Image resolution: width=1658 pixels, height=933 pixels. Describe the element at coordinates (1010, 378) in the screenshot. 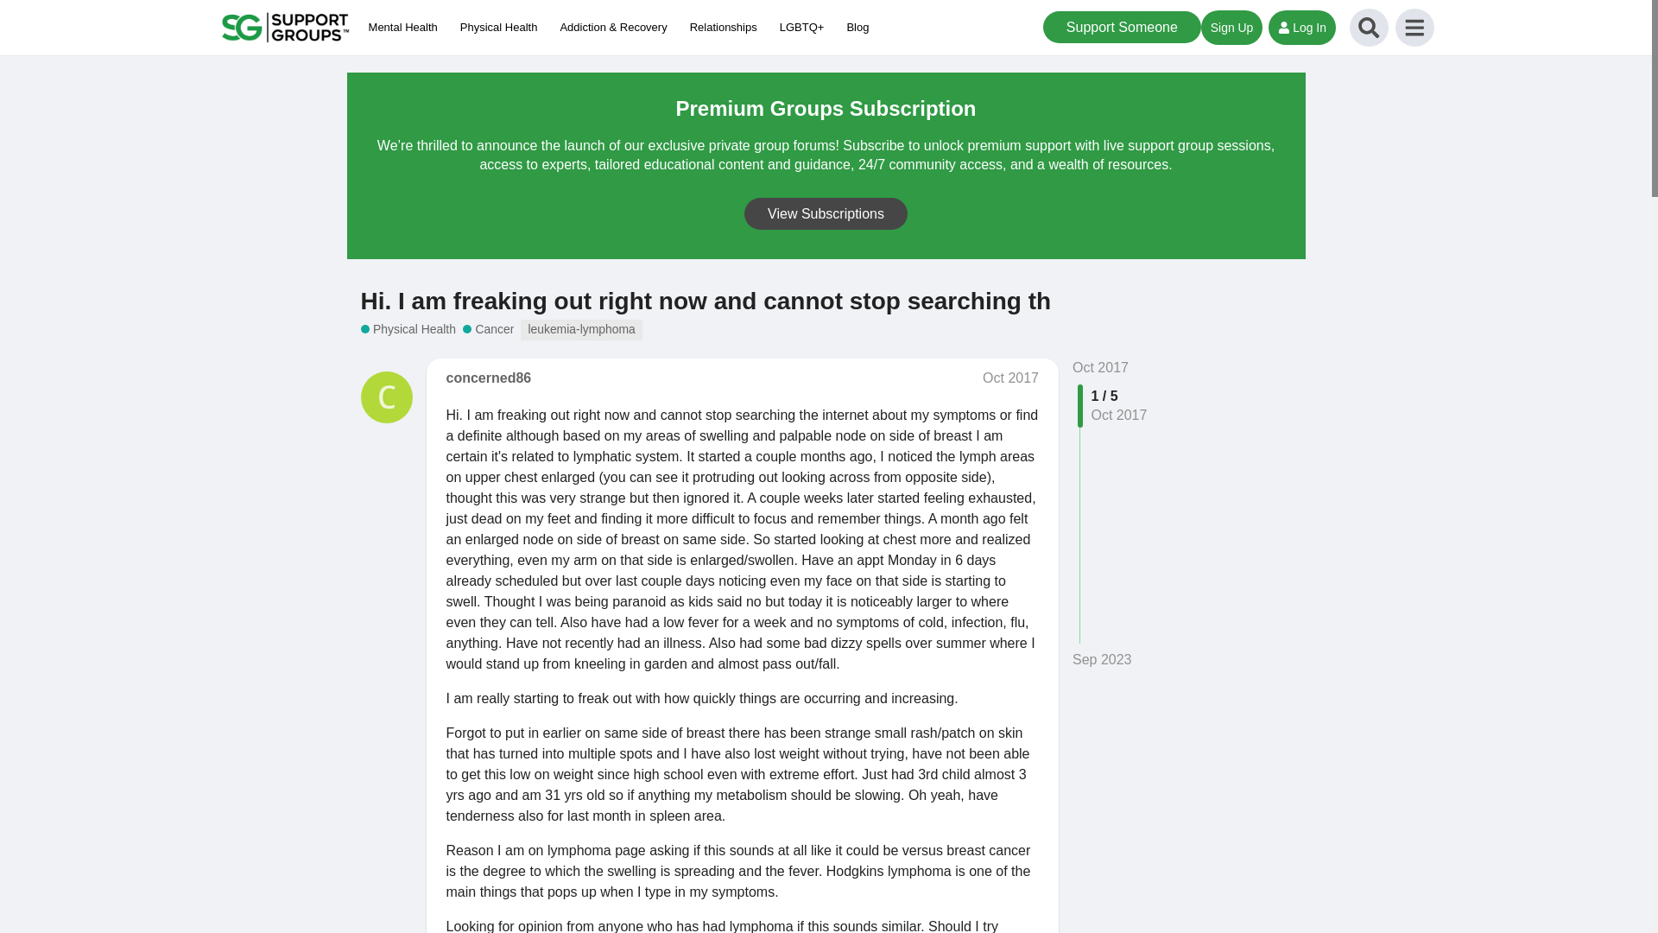

I see `Oct 2017` at that location.